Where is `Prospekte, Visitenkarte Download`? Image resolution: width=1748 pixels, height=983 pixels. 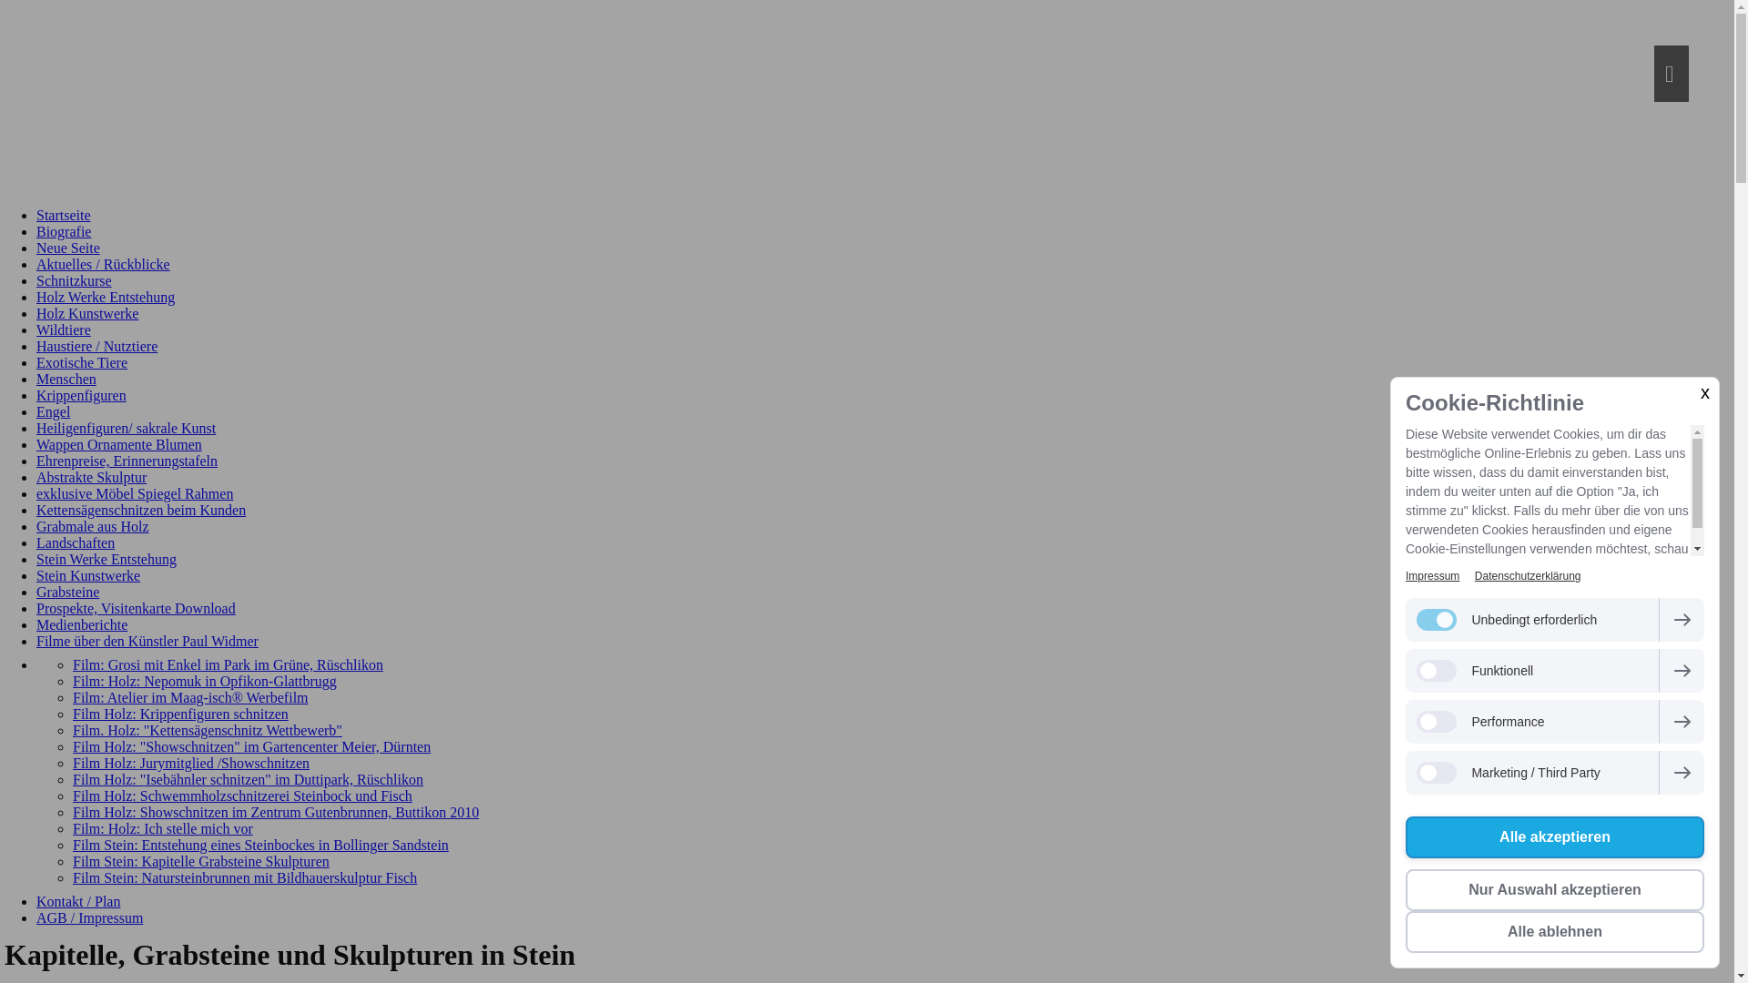
Prospekte, Visitenkarte Download is located at coordinates (137, 608).